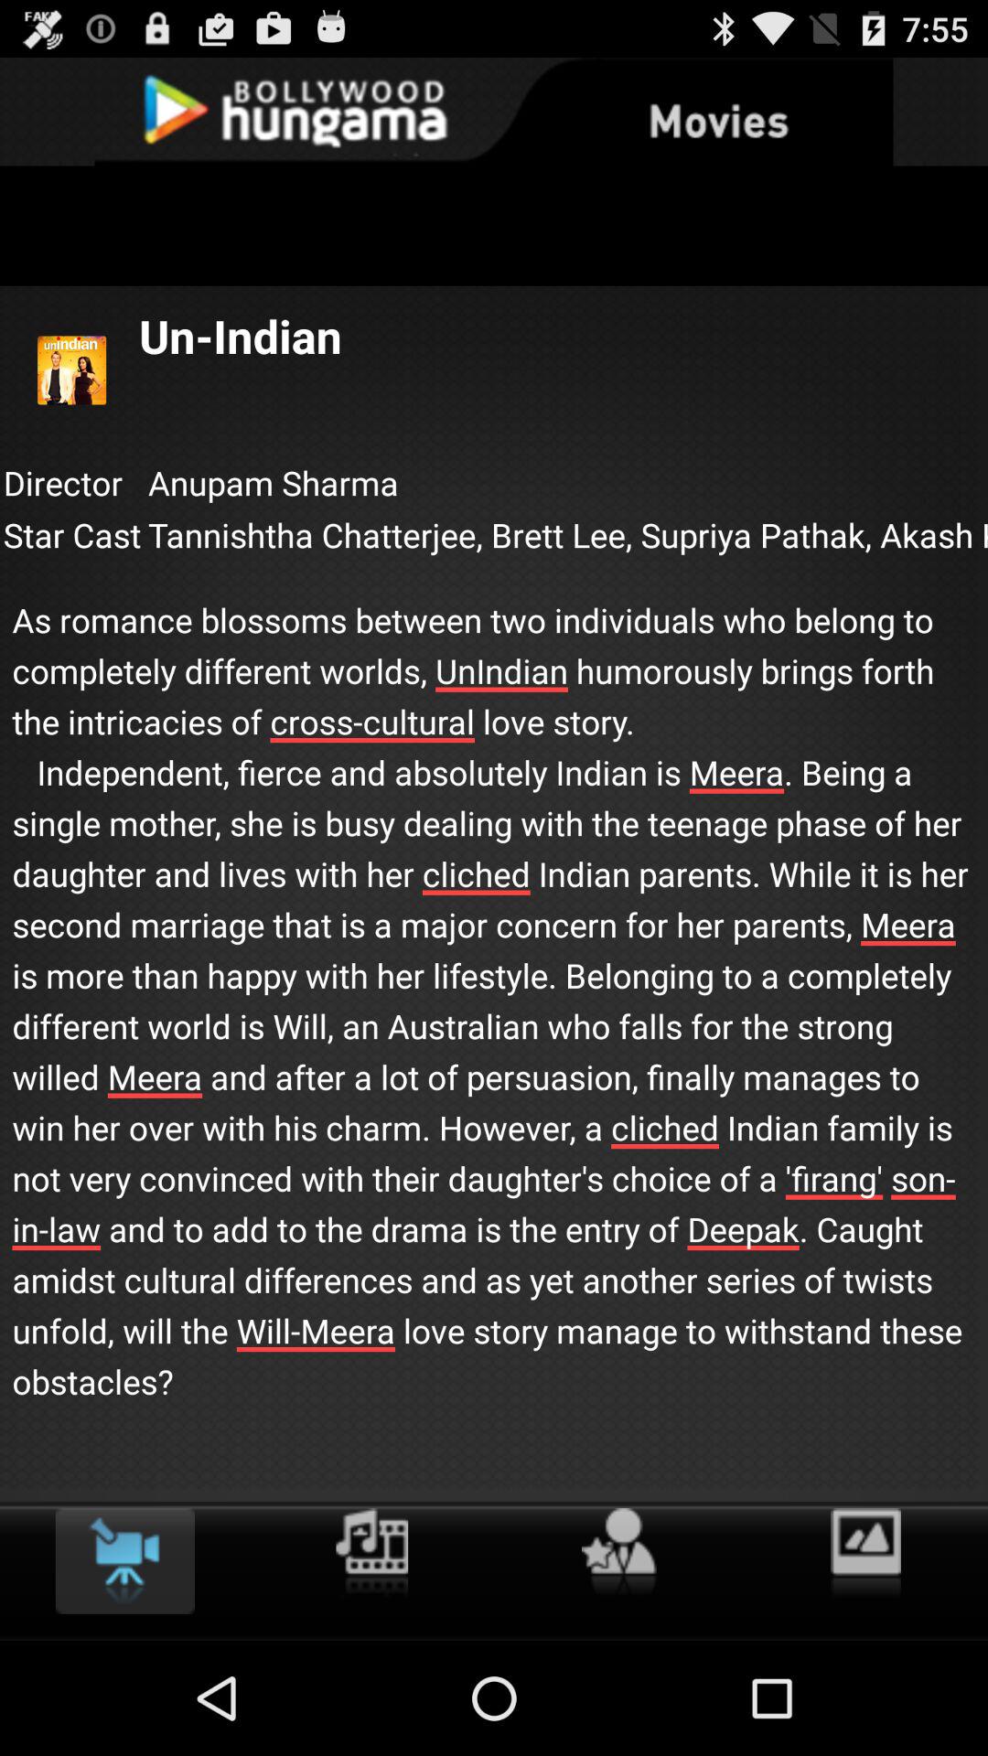 The width and height of the screenshot is (988, 1756). I want to click on add to my favorites, so click(618, 1553).